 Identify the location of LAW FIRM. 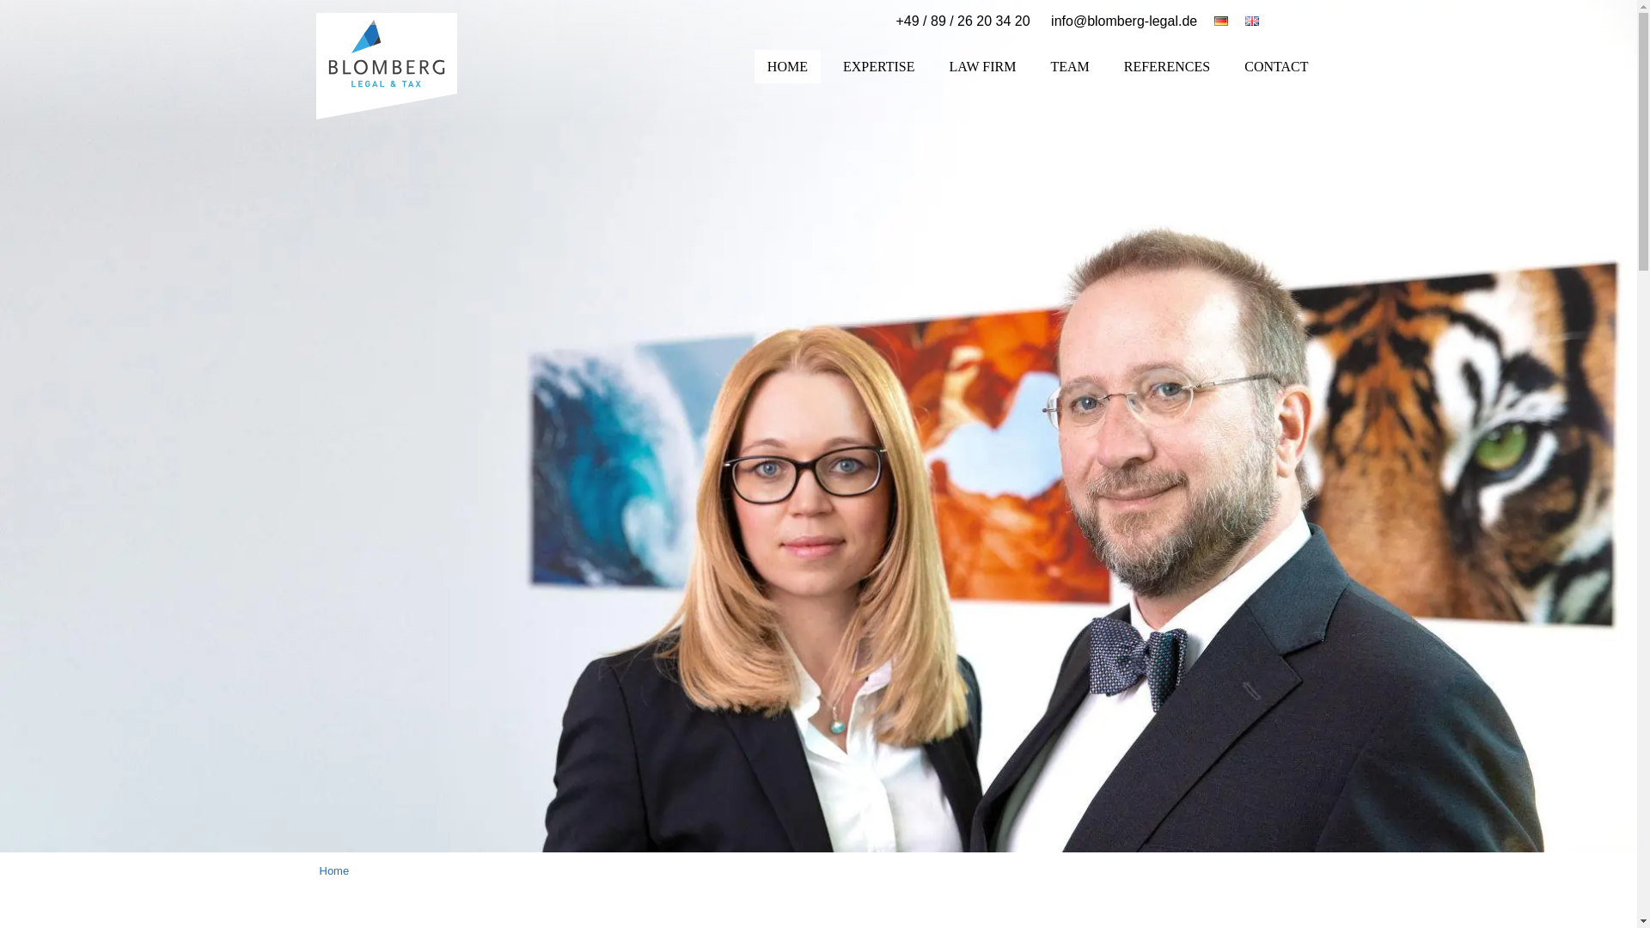
(981, 65).